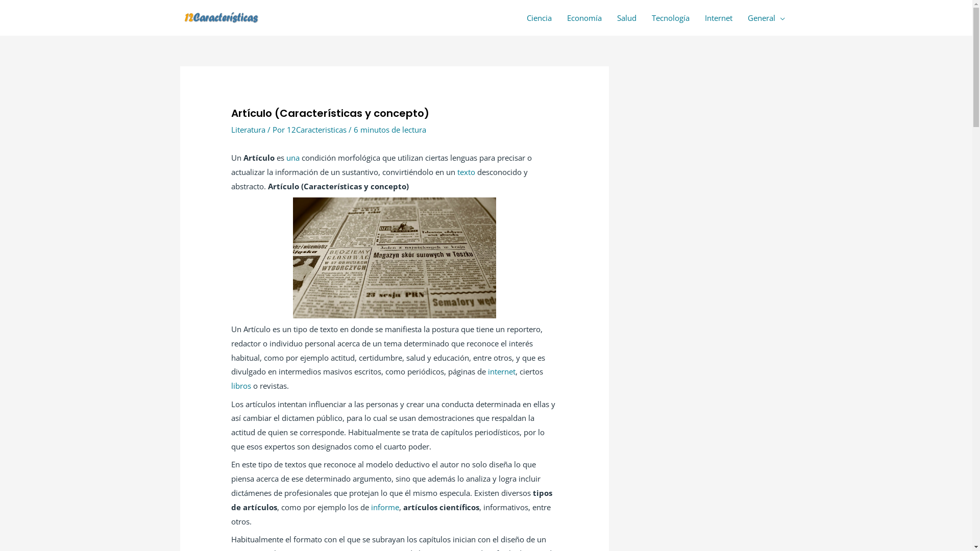  Describe the element at coordinates (248, 130) in the screenshot. I see `Literatura` at that location.